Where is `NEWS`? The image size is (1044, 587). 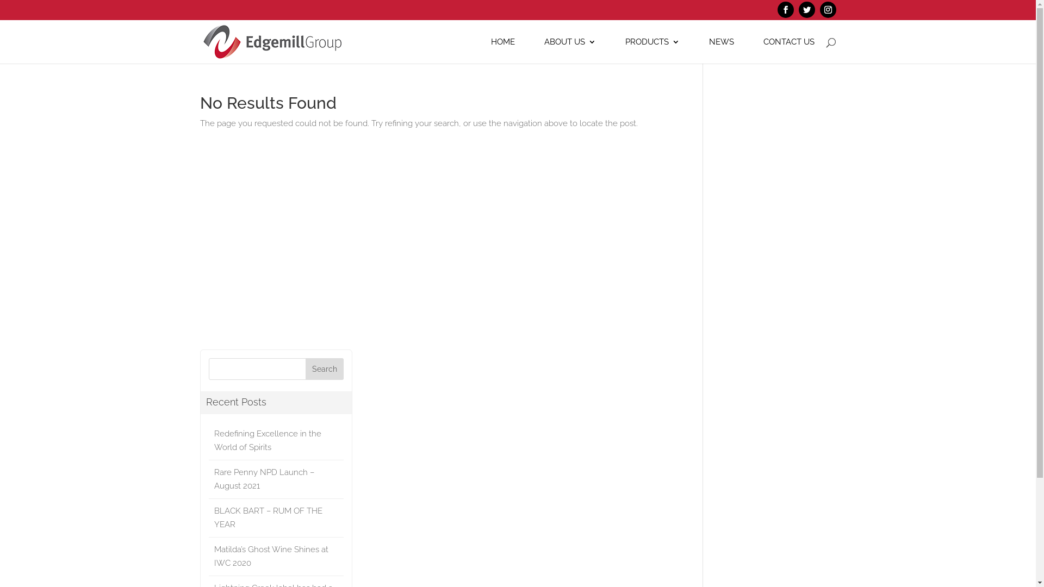 NEWS is located at coordinates (722, 51).